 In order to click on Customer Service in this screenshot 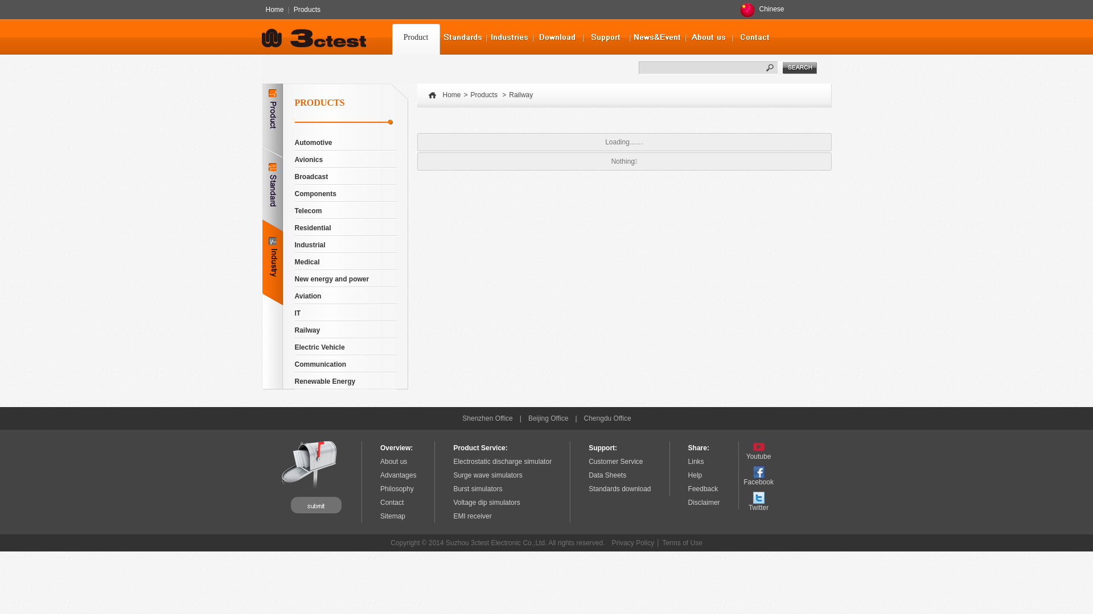, I will do `click(616, 462)`.